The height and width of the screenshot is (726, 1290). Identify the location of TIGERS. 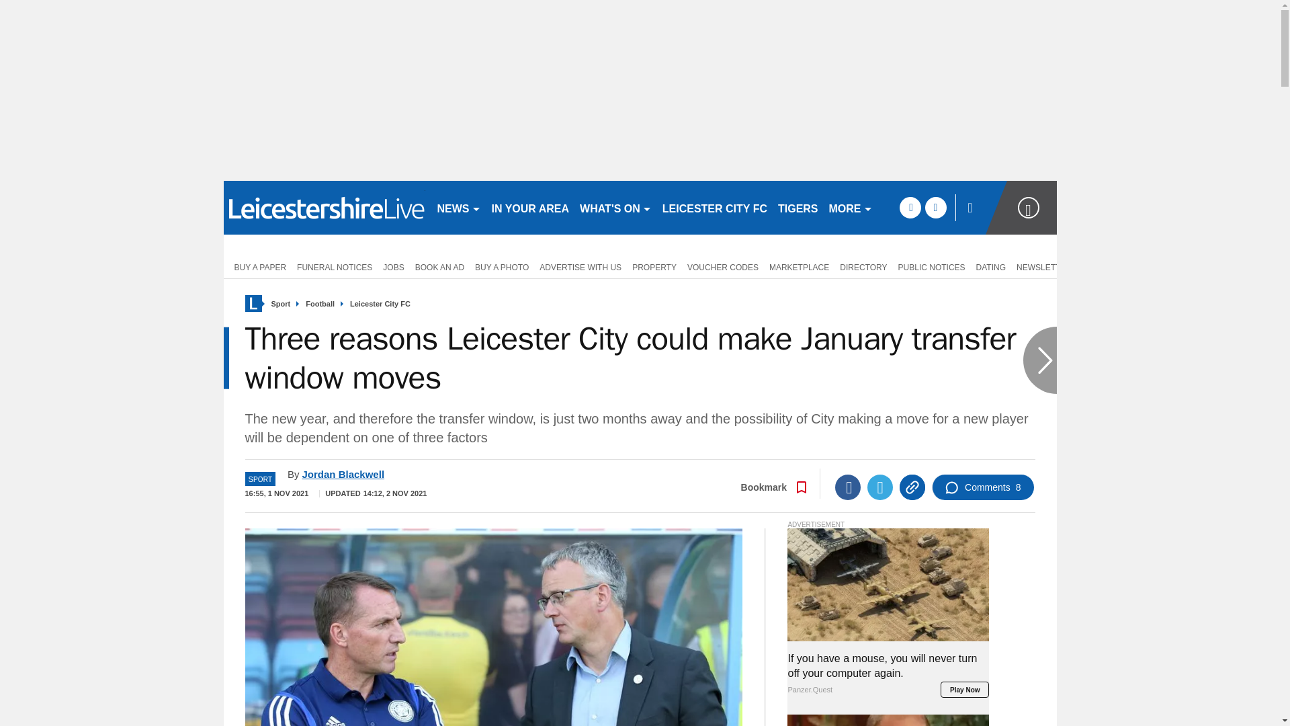
(798, 207).